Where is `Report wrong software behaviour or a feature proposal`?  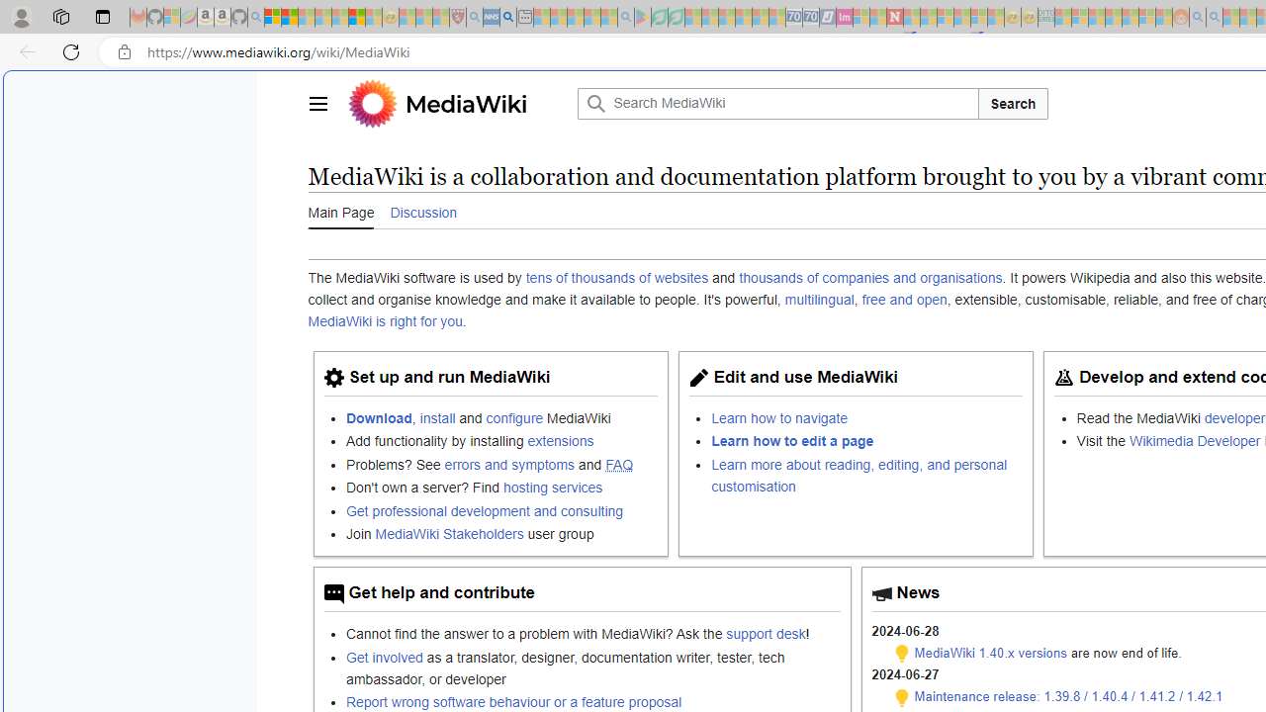
Report wrong software behaviour or a feature proposal is located at coordinates (513, 701).